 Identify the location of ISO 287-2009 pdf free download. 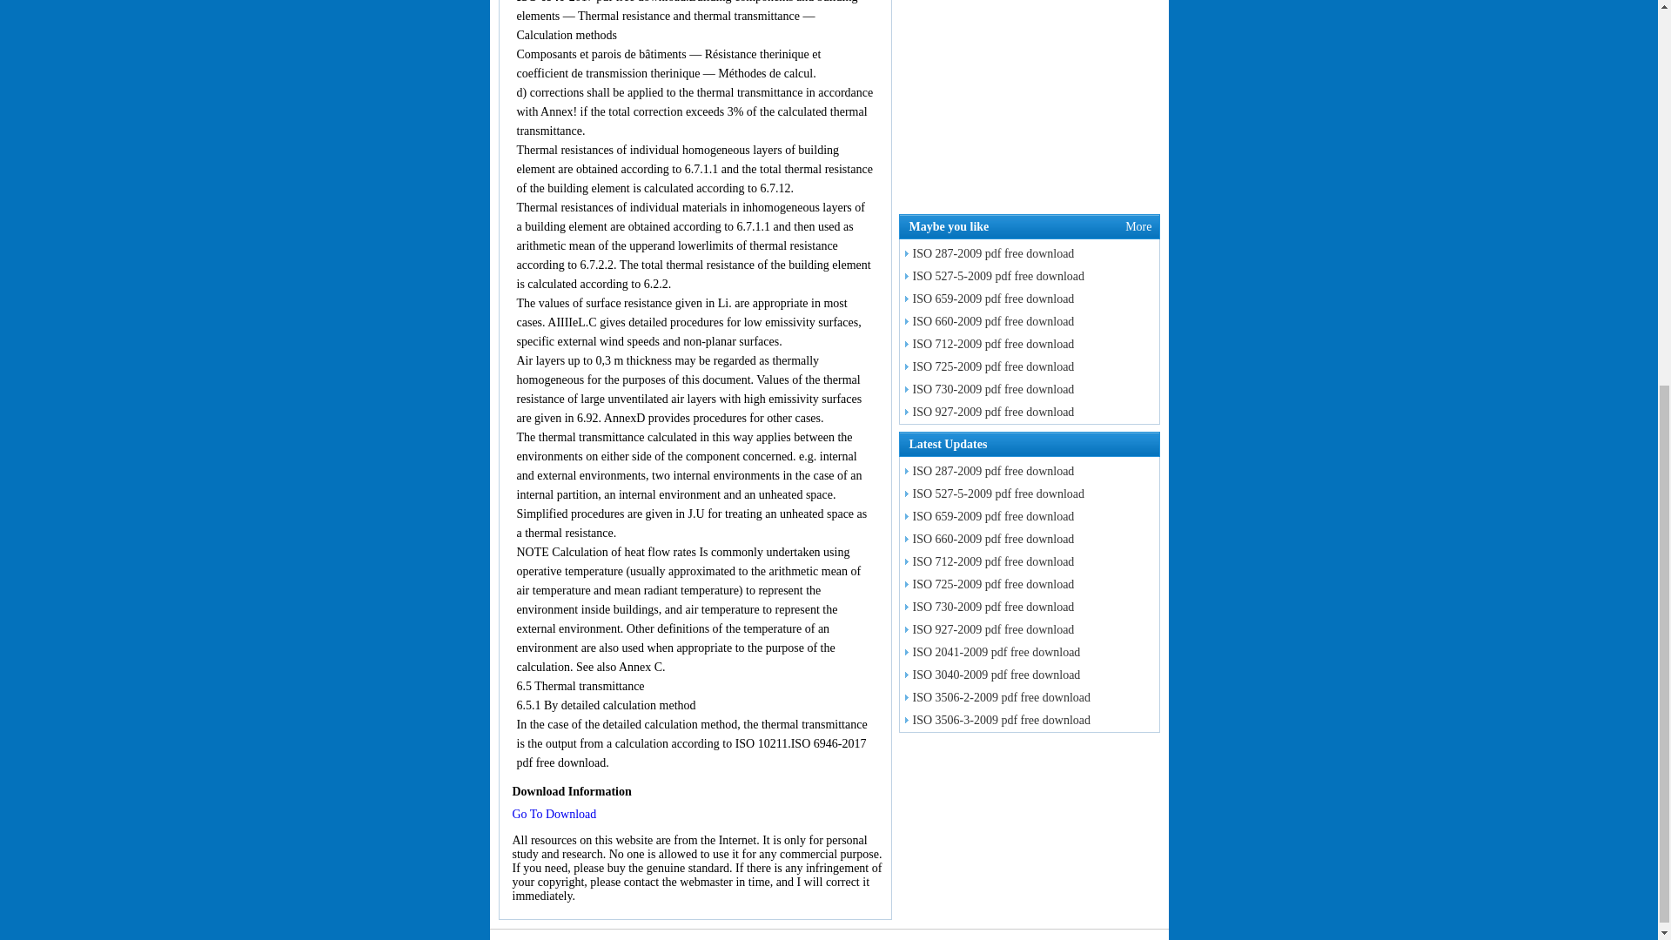
(987, 470).